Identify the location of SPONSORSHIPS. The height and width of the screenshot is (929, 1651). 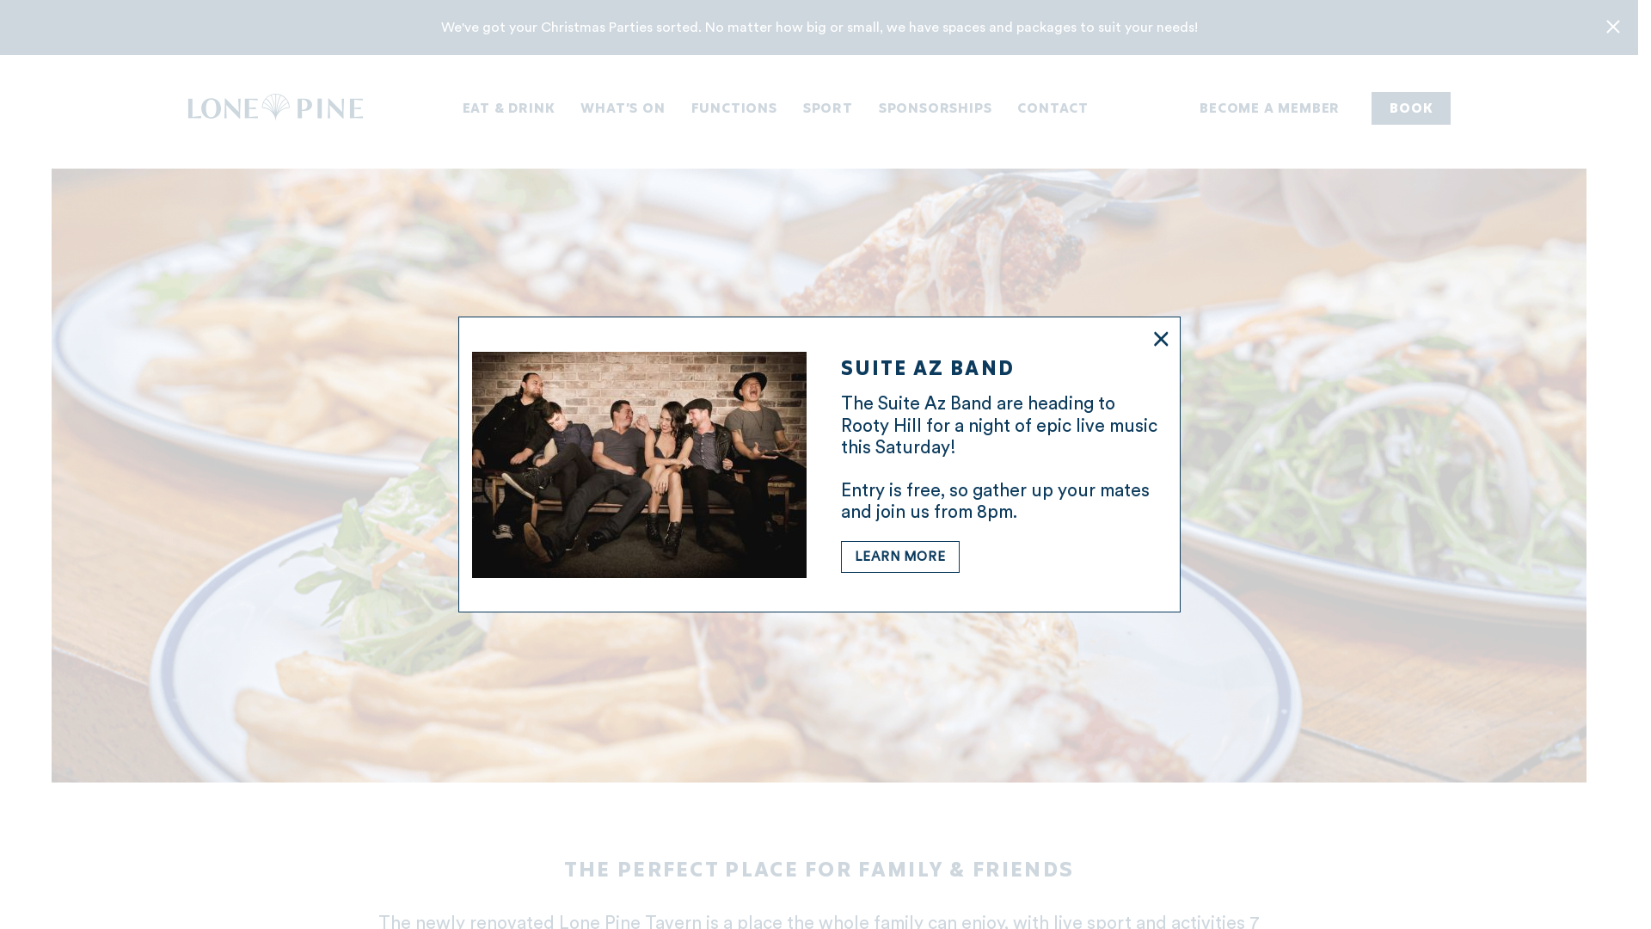
(936, 109).